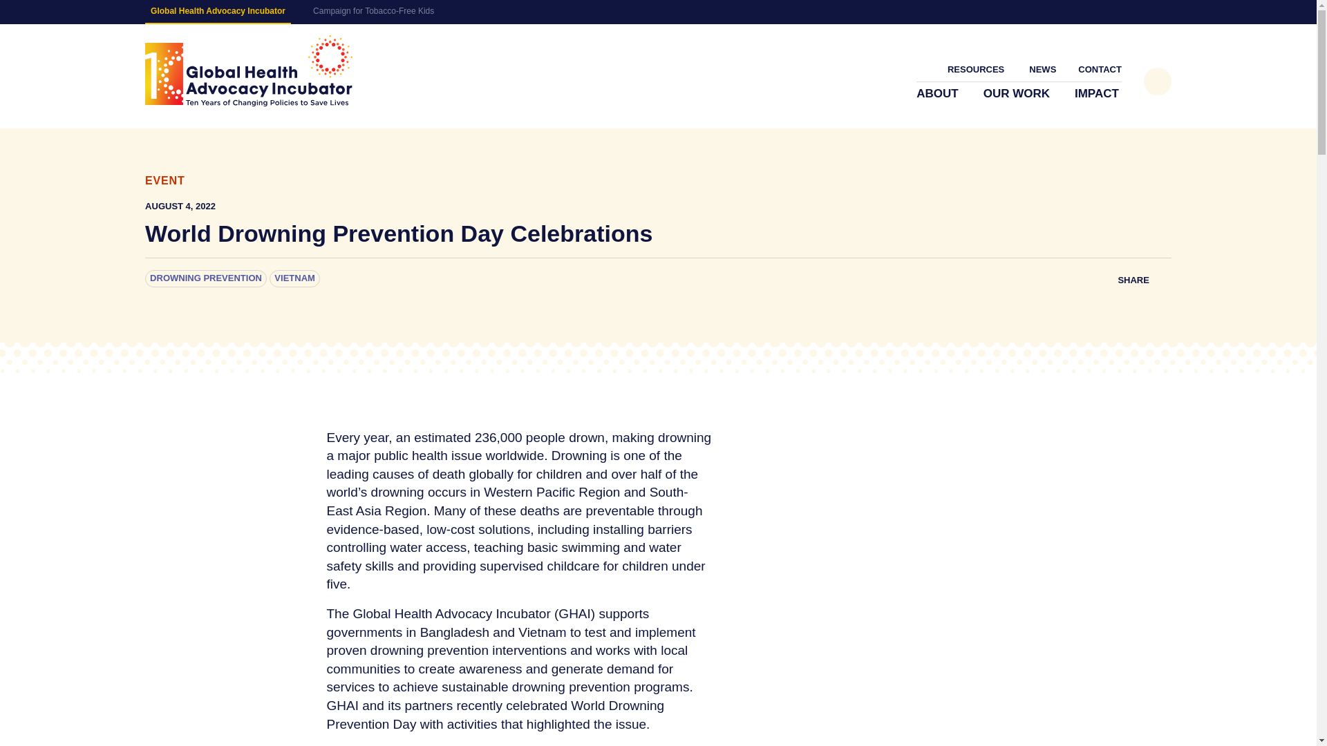 This screenshot has height=746, width=1327. Describe the element at coordinates (249, 70) in the screenshot. I see `Global Health Advocacy Incubator` at that location.